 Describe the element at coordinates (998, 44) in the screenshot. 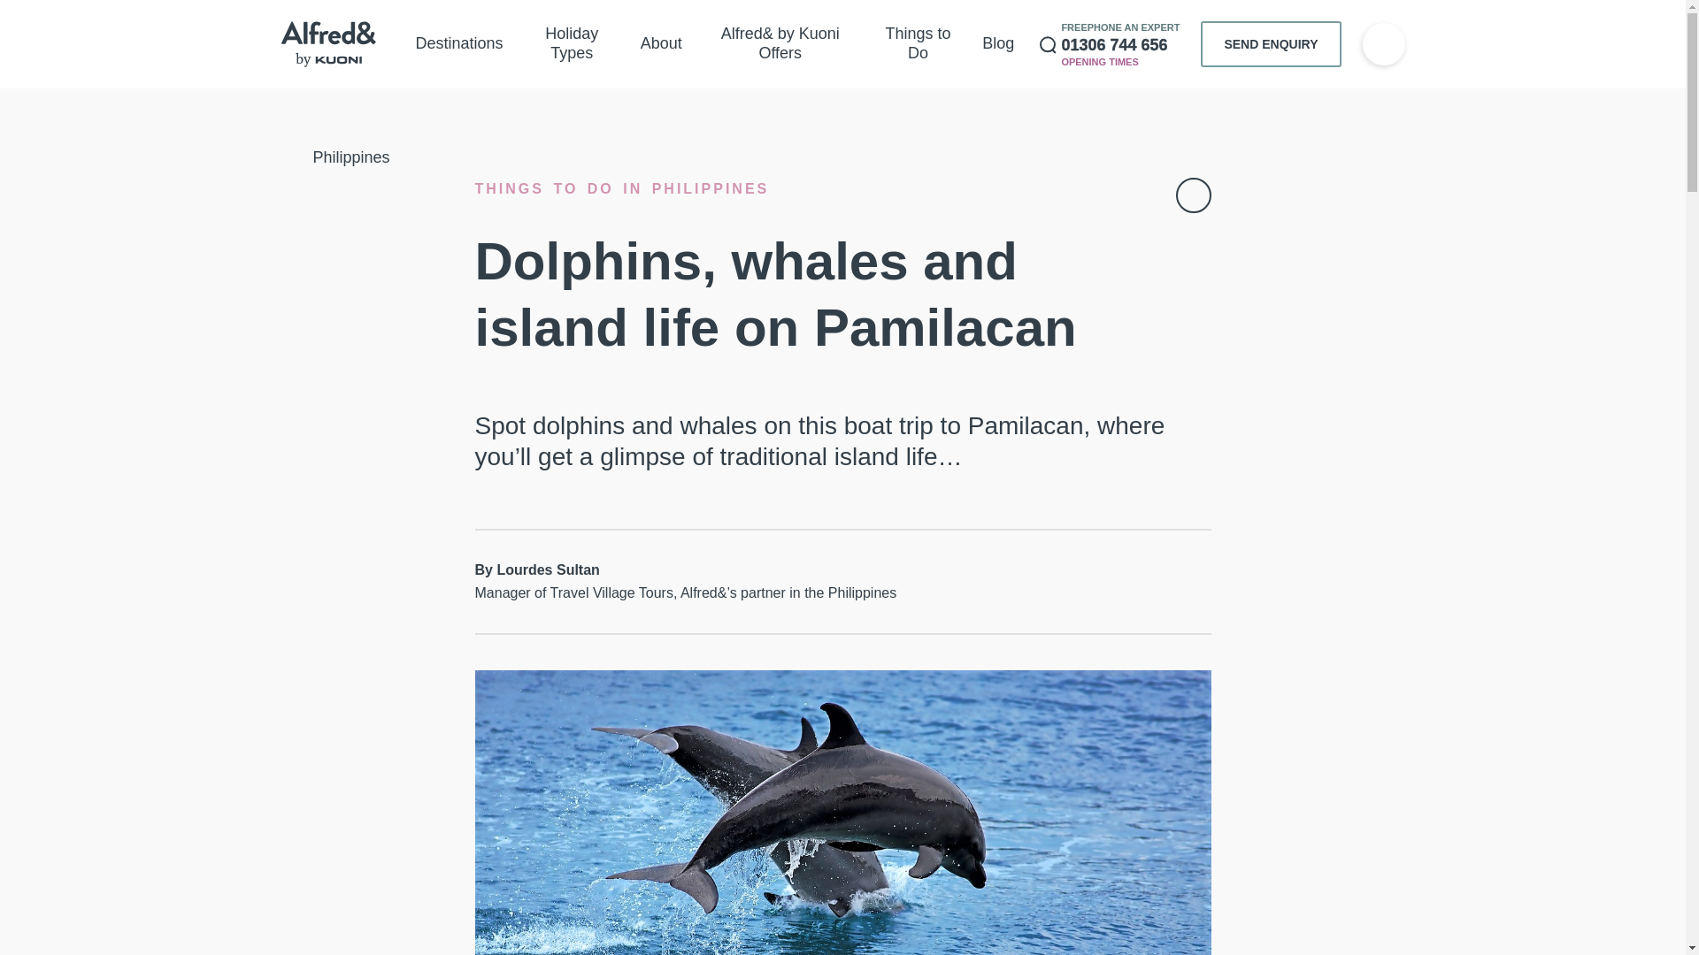

I see `Blog` at that location.